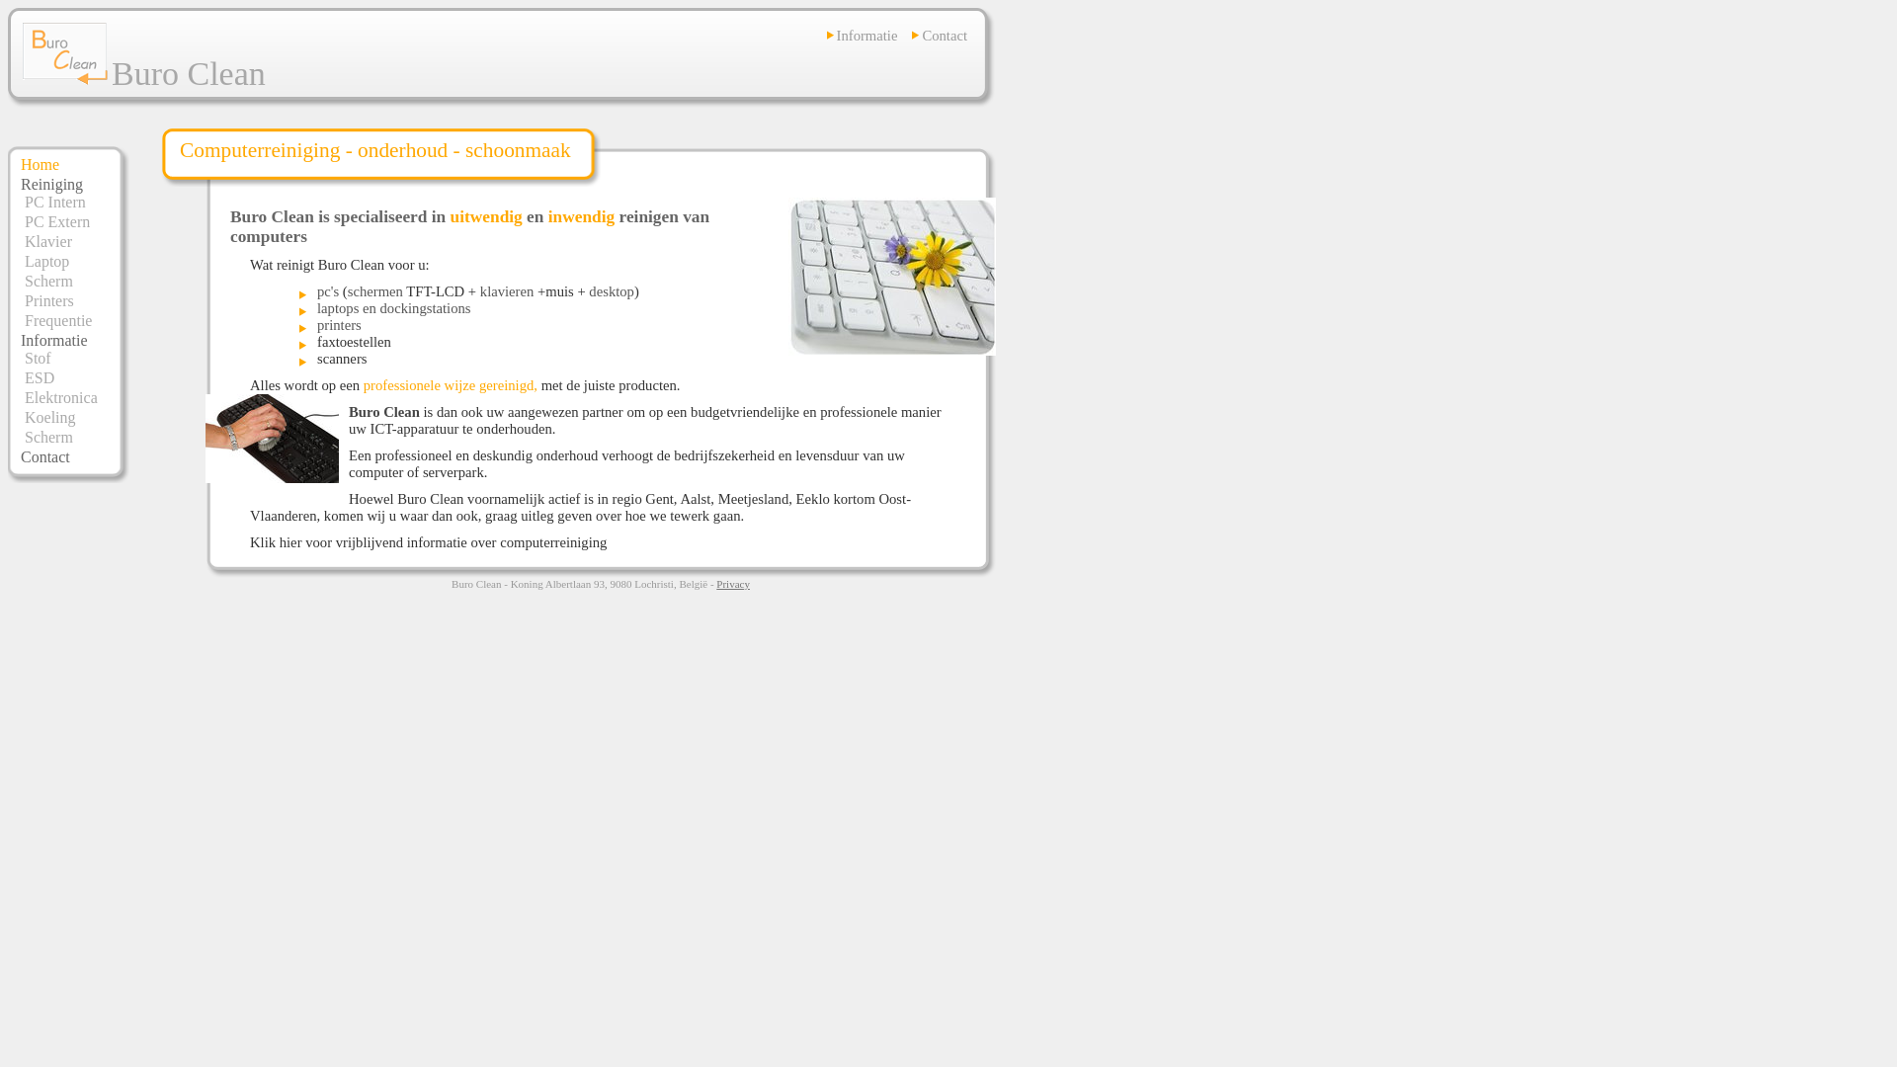 This screenshot has height=1067, width=1897. I want to click on Koeling, so click(50, 417).